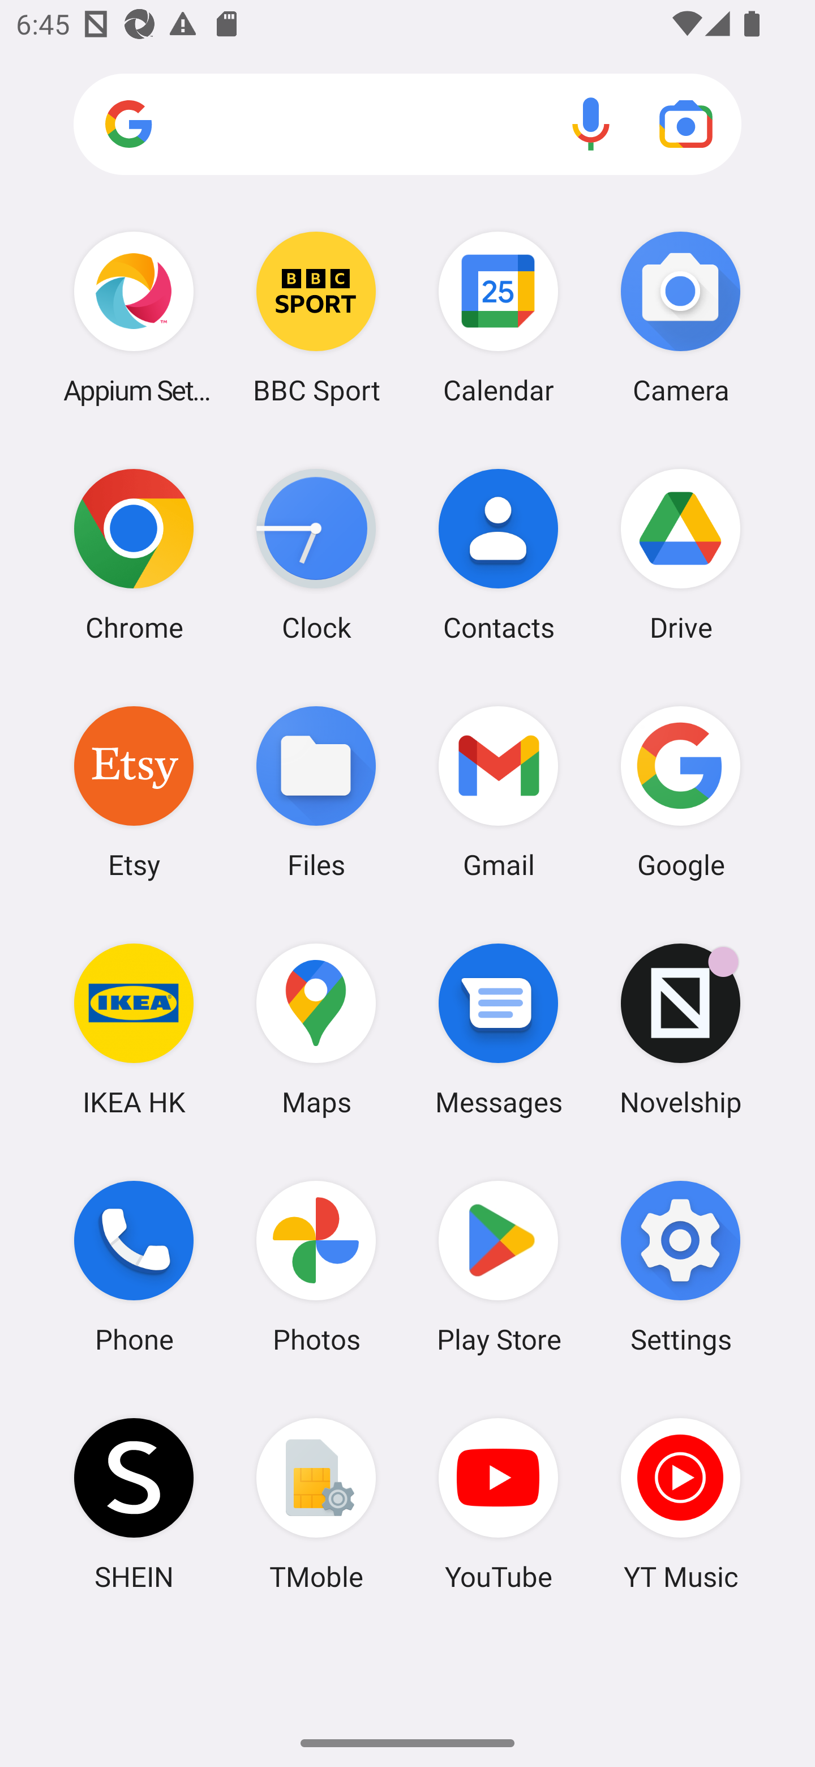 This screenshot has height=1767, width=815. Describe the element at coordinates (680, 1504) in the screenshot. I see `YT Music` at that location.